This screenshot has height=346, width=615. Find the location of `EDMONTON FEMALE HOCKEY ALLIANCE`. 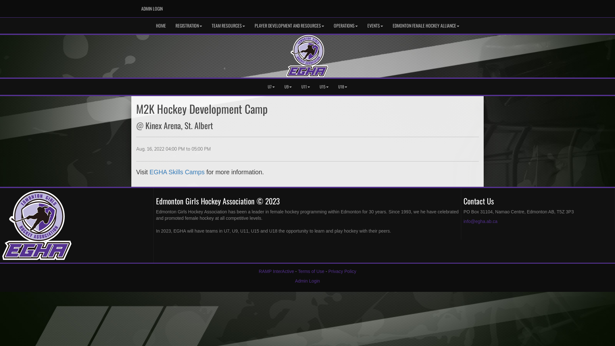

EDMONTON FEMALE HOCKEY ALLIANCE is located at coordinates (426, 26).